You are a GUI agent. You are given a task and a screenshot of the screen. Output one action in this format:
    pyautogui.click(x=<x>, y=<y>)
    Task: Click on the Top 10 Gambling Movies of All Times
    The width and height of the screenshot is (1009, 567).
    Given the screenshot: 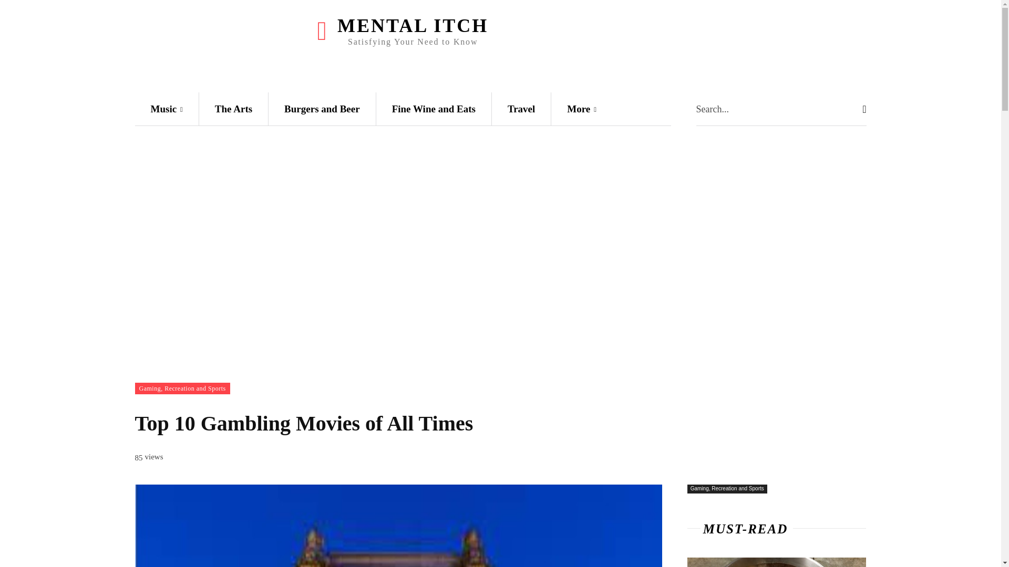 What is the action you would take?
    pyautogui.click(x=398, y=526)
    